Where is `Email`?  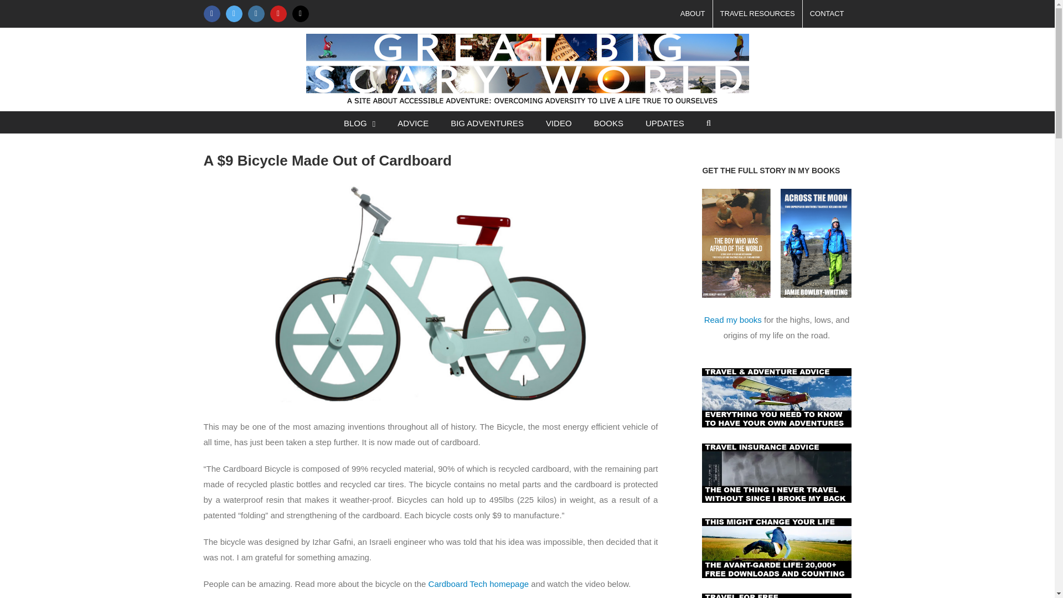 Email is located at coordinates (301, 13).